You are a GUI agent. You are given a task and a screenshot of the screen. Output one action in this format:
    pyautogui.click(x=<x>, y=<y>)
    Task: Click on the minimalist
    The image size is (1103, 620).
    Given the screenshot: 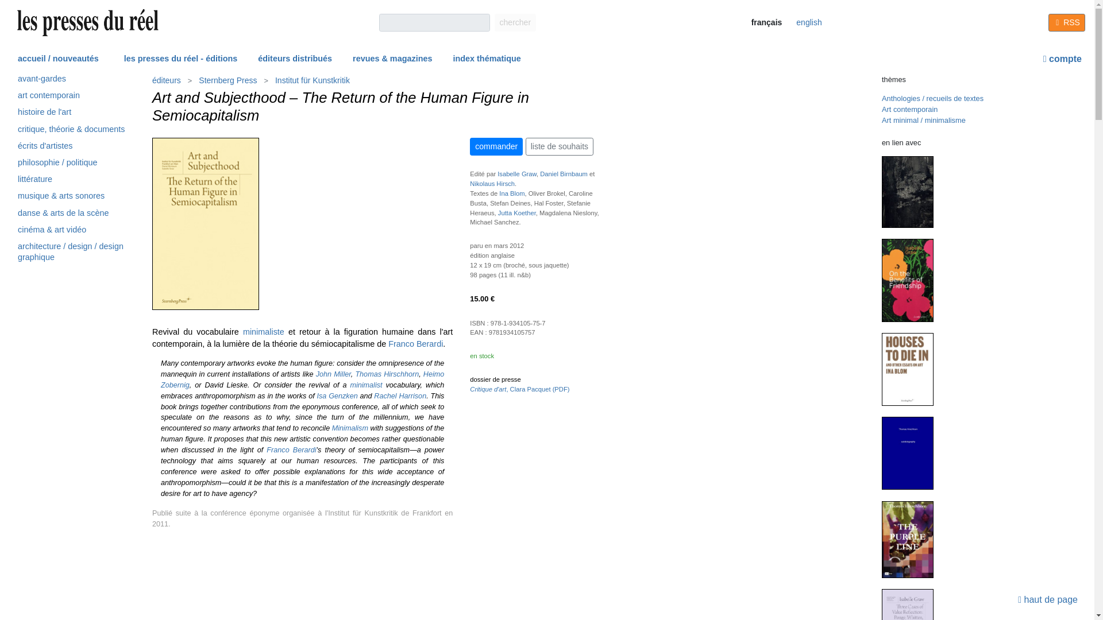 What is the action you would take?
    pyautogui.click(x=365, y=385)
    